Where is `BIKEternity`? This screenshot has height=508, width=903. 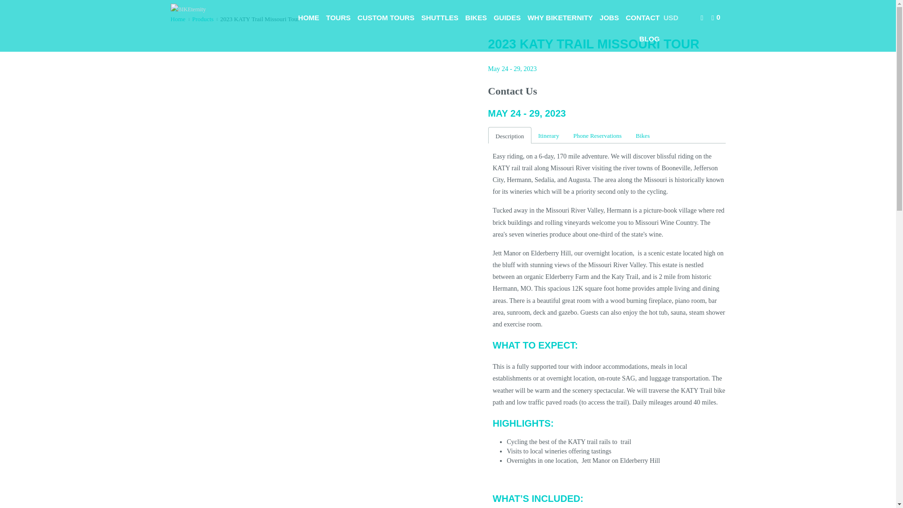 BIKEternity is located at coordinates (178, 19).